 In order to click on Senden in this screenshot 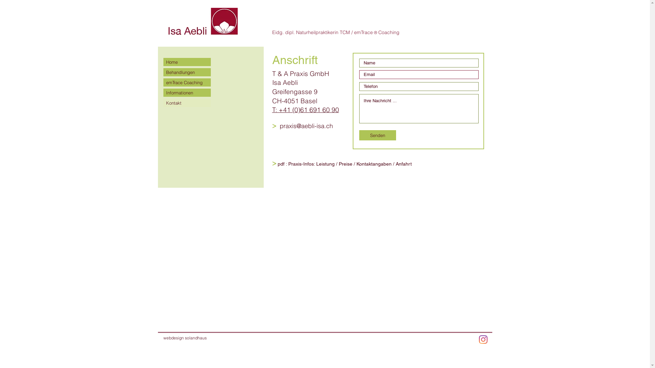, I will do `click(377, 135)`.